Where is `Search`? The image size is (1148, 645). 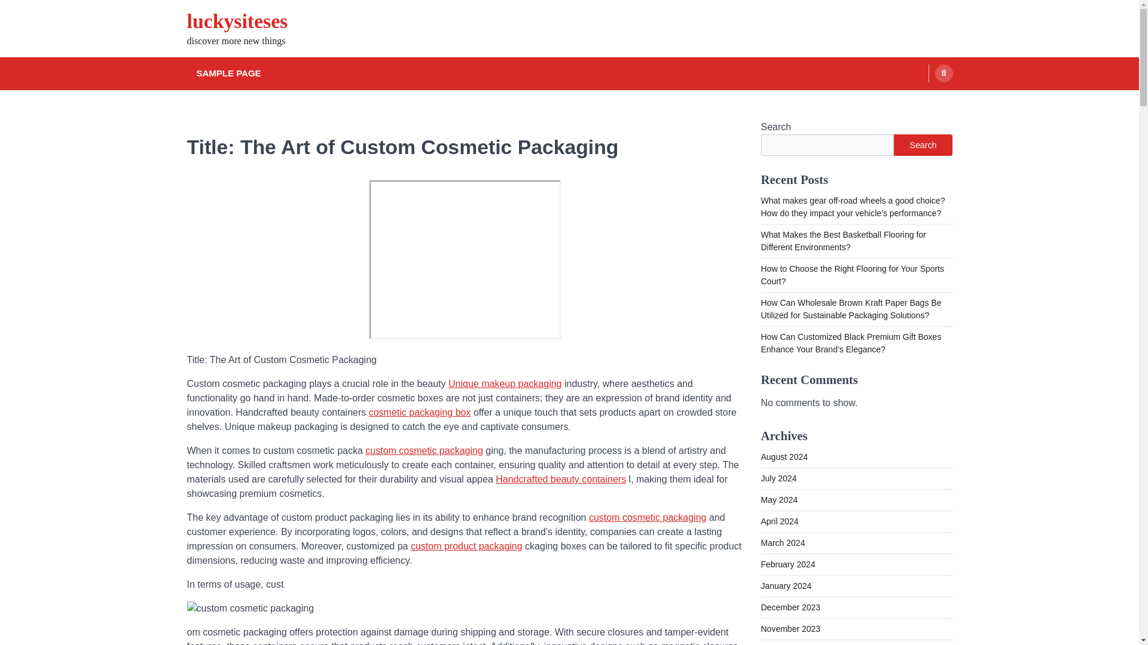
Search is located at coordinates (923, 145).